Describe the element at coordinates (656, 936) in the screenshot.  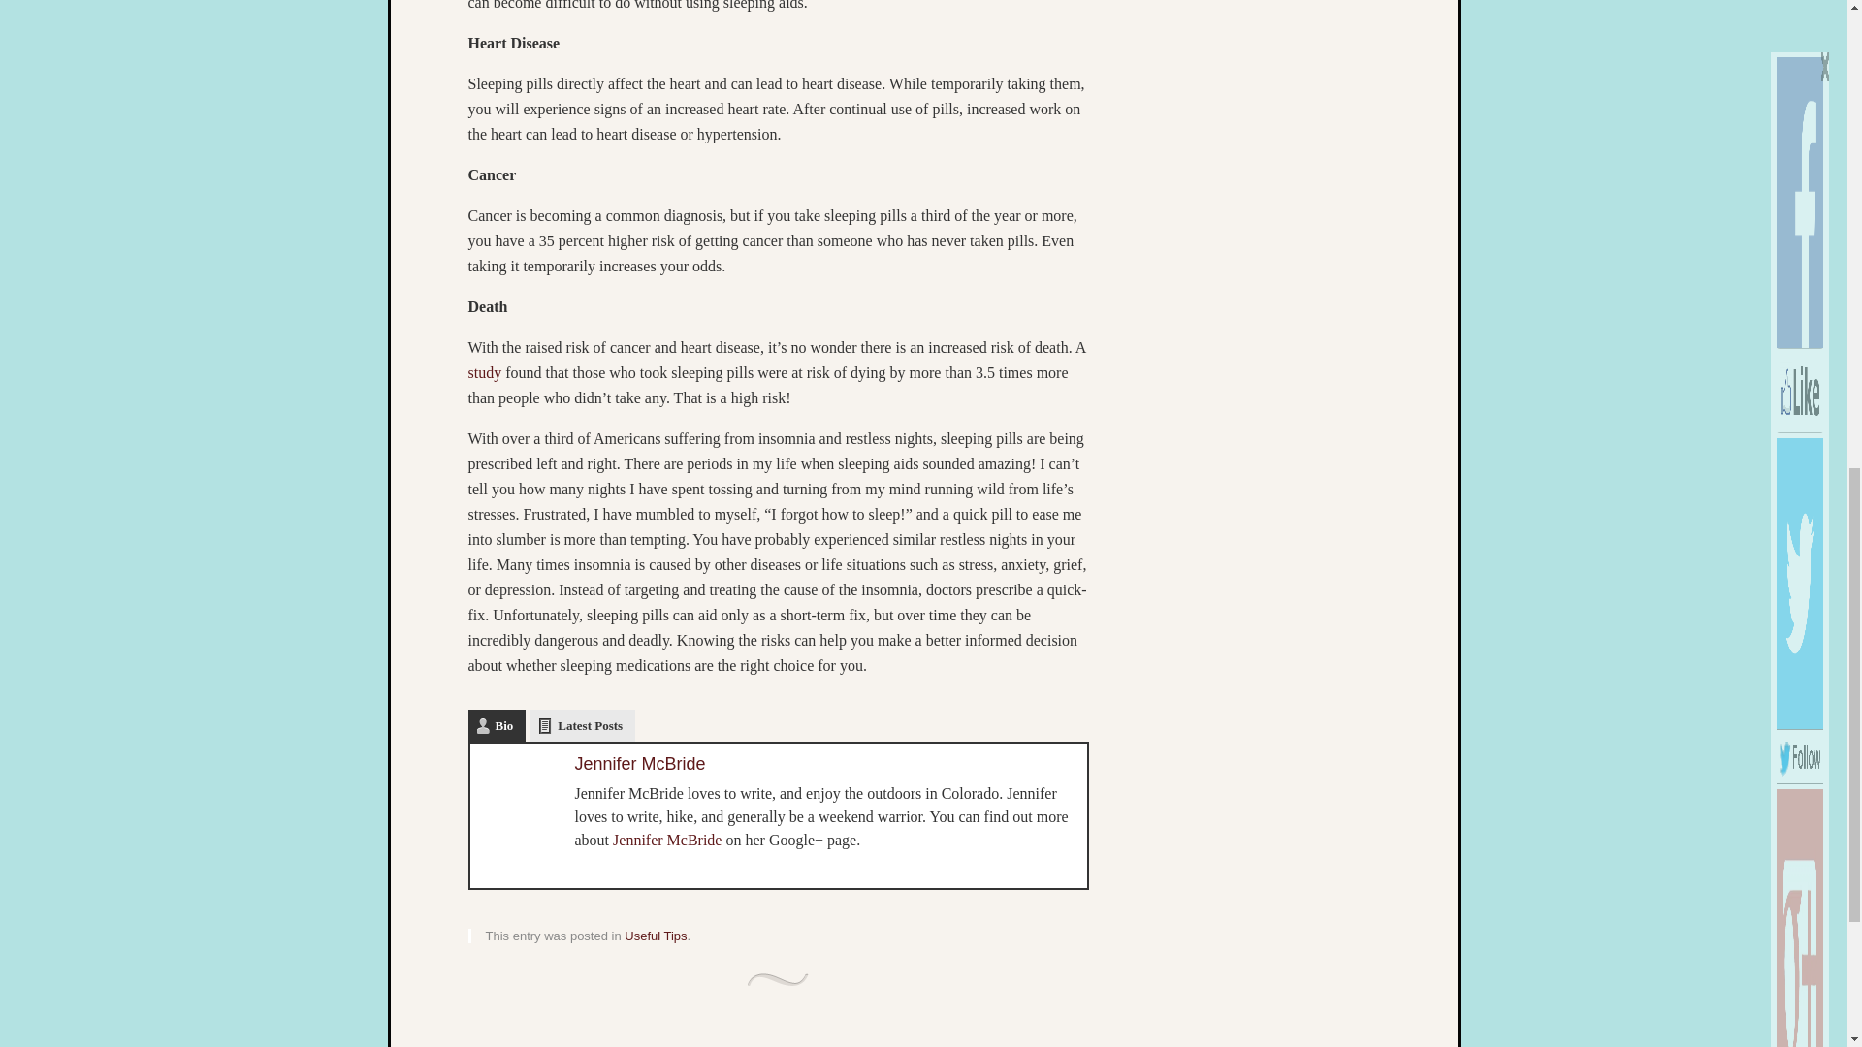
I see `Useful Tips` at that location.